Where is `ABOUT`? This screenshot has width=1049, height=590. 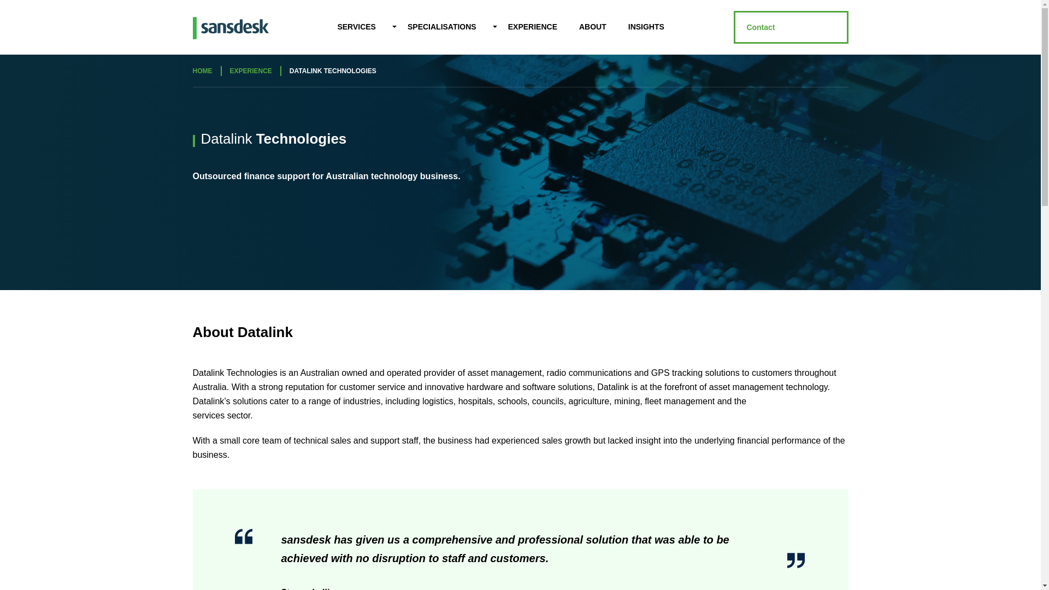
ABOUT is located at coordinates (593, 27).